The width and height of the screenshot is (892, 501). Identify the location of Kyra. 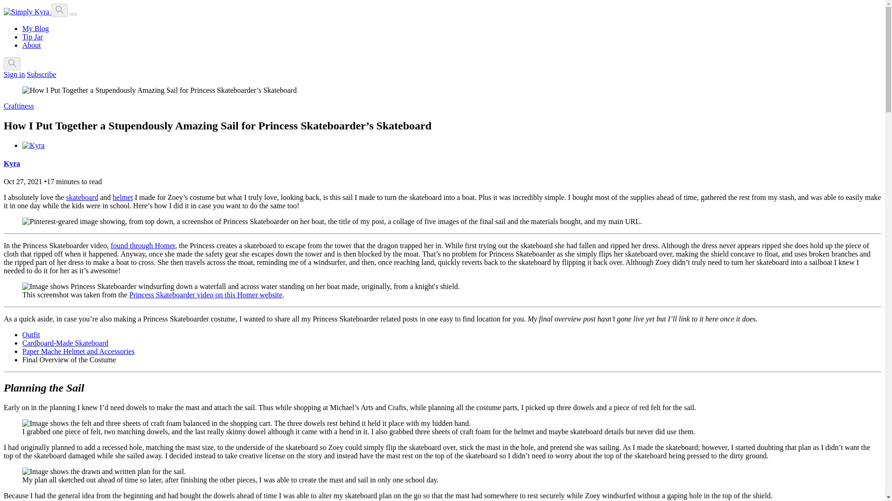
(12, 163).